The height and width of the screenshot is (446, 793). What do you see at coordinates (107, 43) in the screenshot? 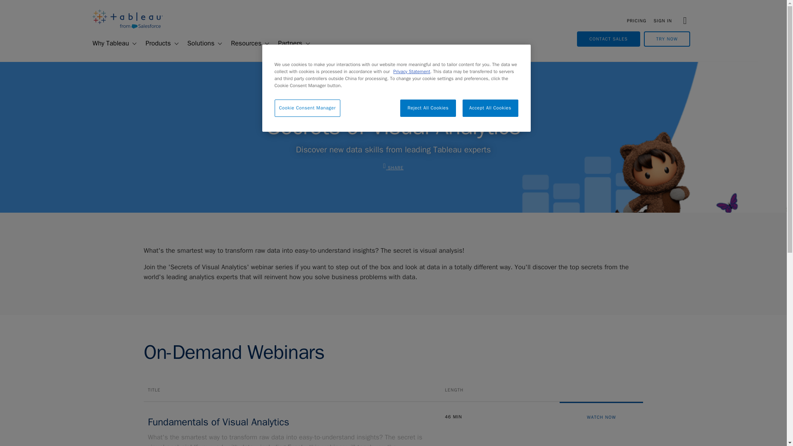
I see `Why Tableau` at bounding box center [107, 43].